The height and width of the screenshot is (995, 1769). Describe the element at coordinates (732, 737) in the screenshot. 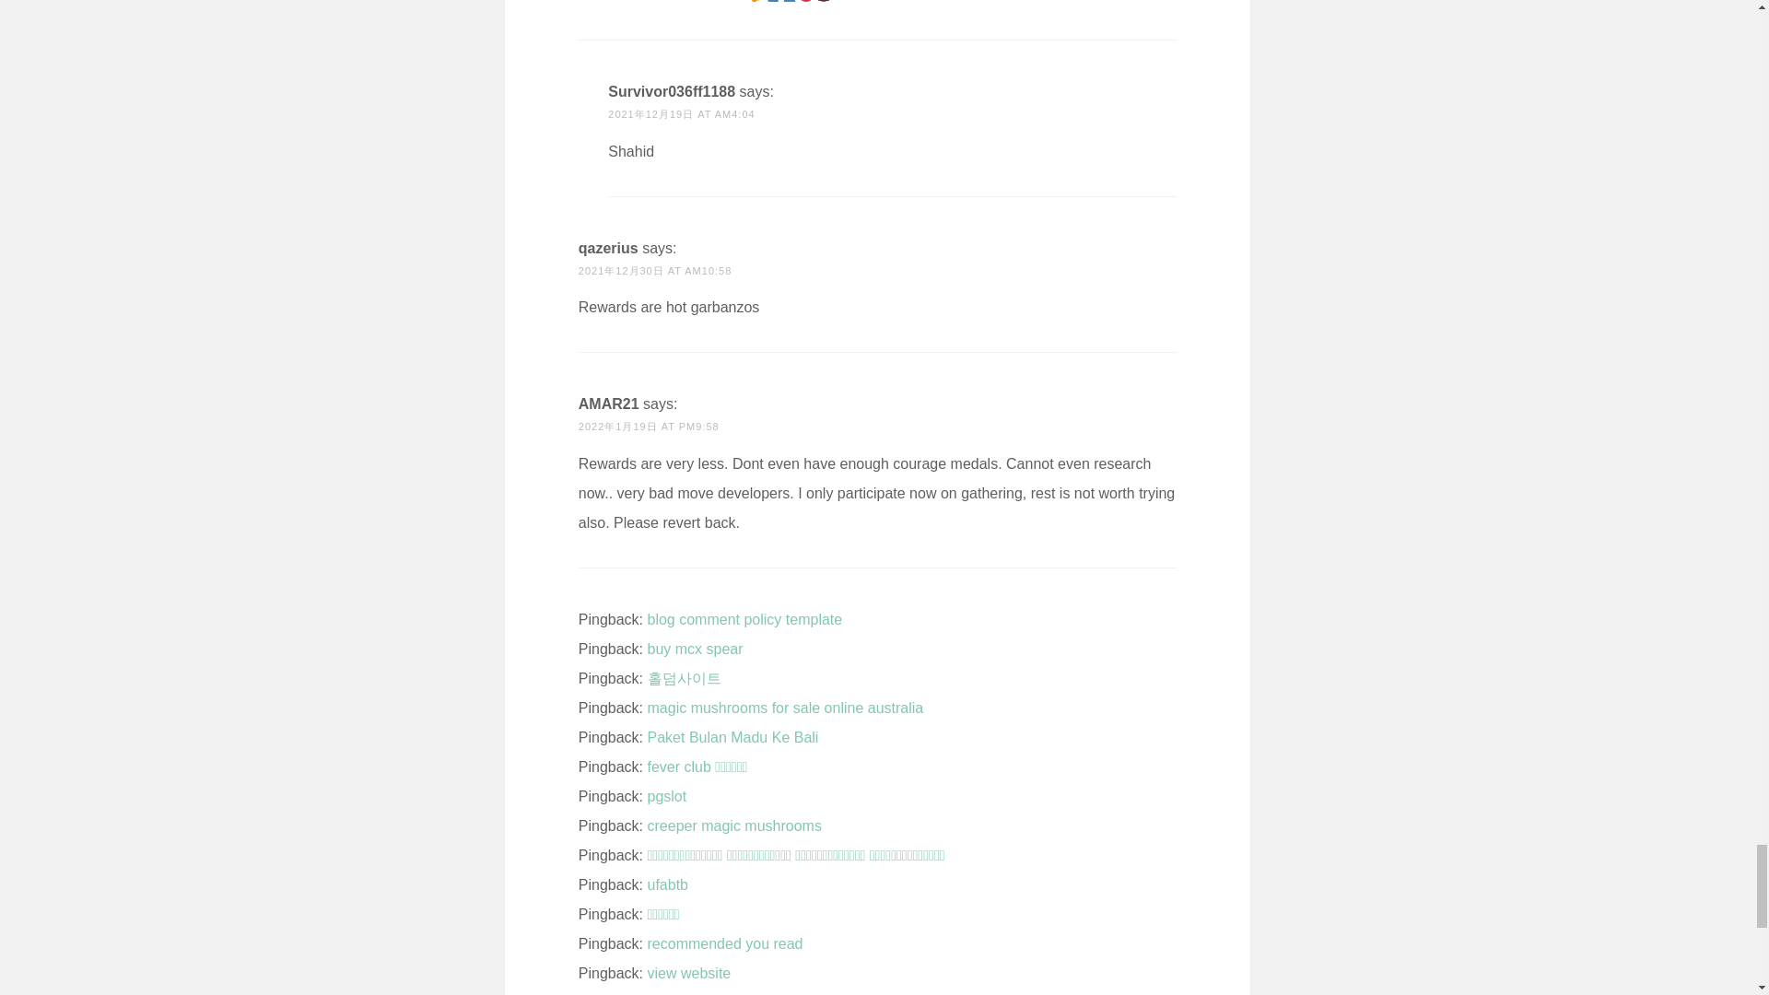

I see `Paket Bulan Madu Ke Bali` at that location.